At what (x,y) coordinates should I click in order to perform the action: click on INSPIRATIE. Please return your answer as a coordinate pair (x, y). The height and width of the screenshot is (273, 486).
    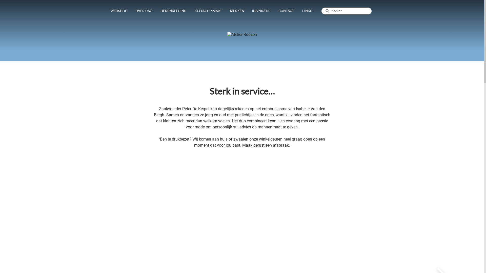
    Looking at the image, I should click on (261, 11).